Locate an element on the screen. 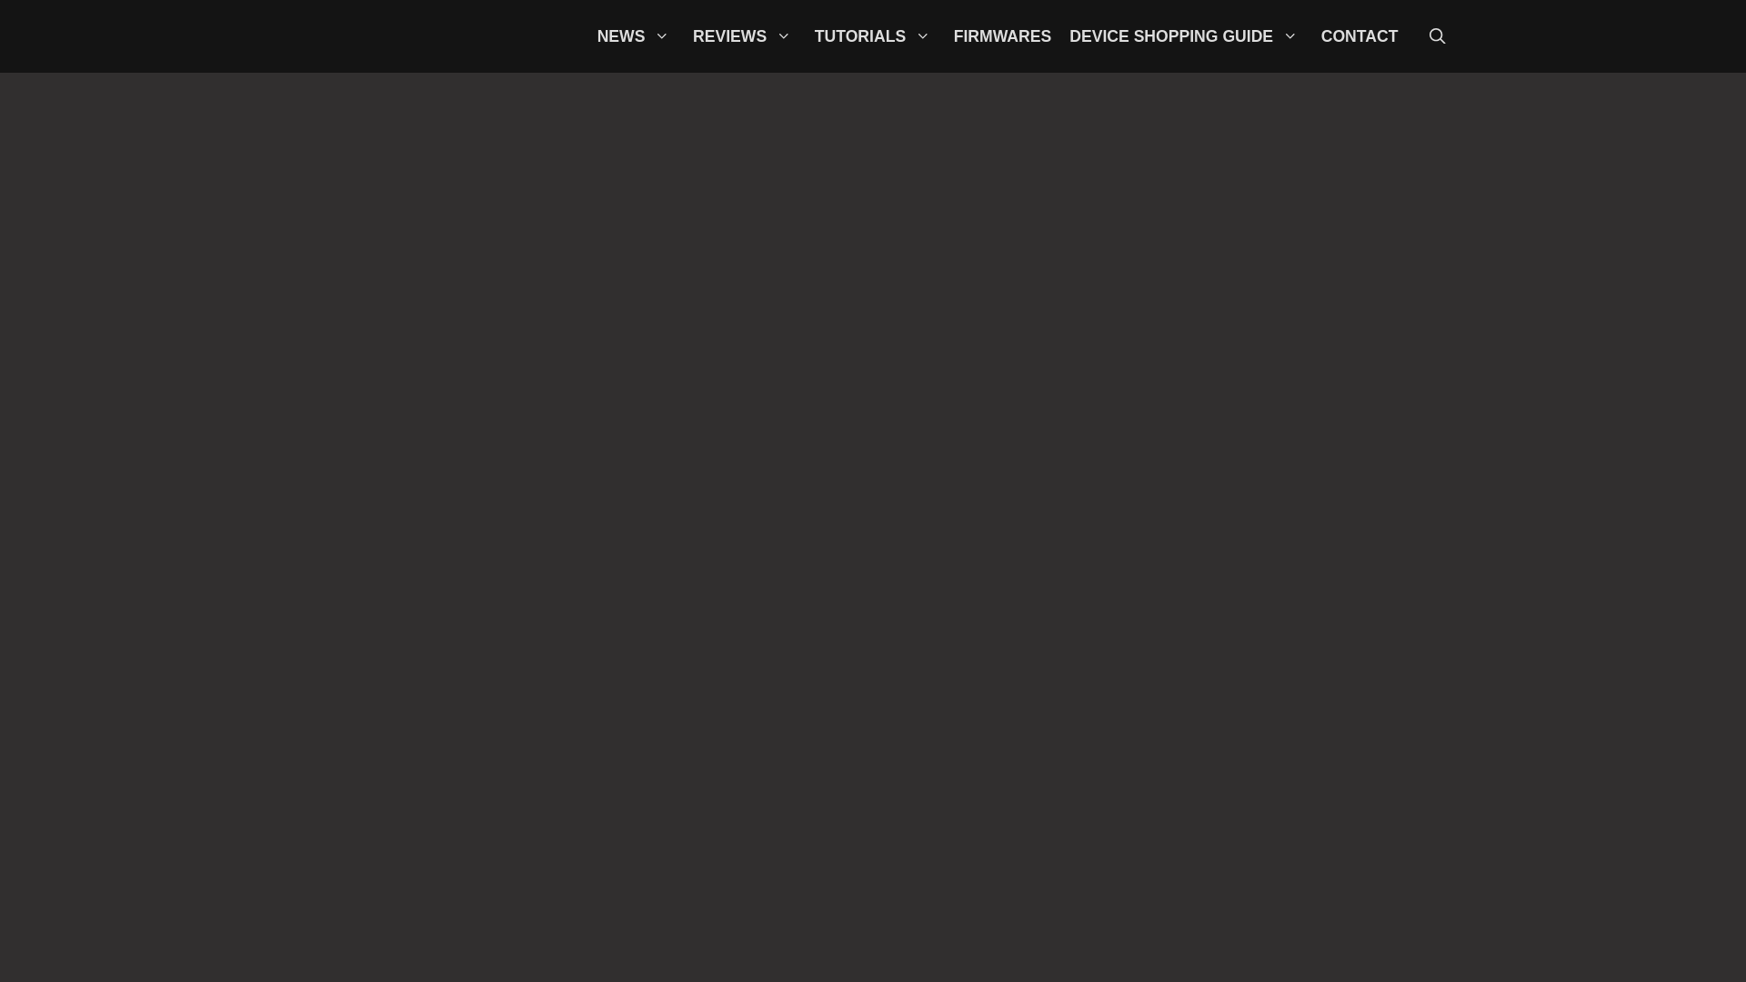 This screenshot has height=982, width=1746. AndroidPCtv is located at coordinates (418, 36).